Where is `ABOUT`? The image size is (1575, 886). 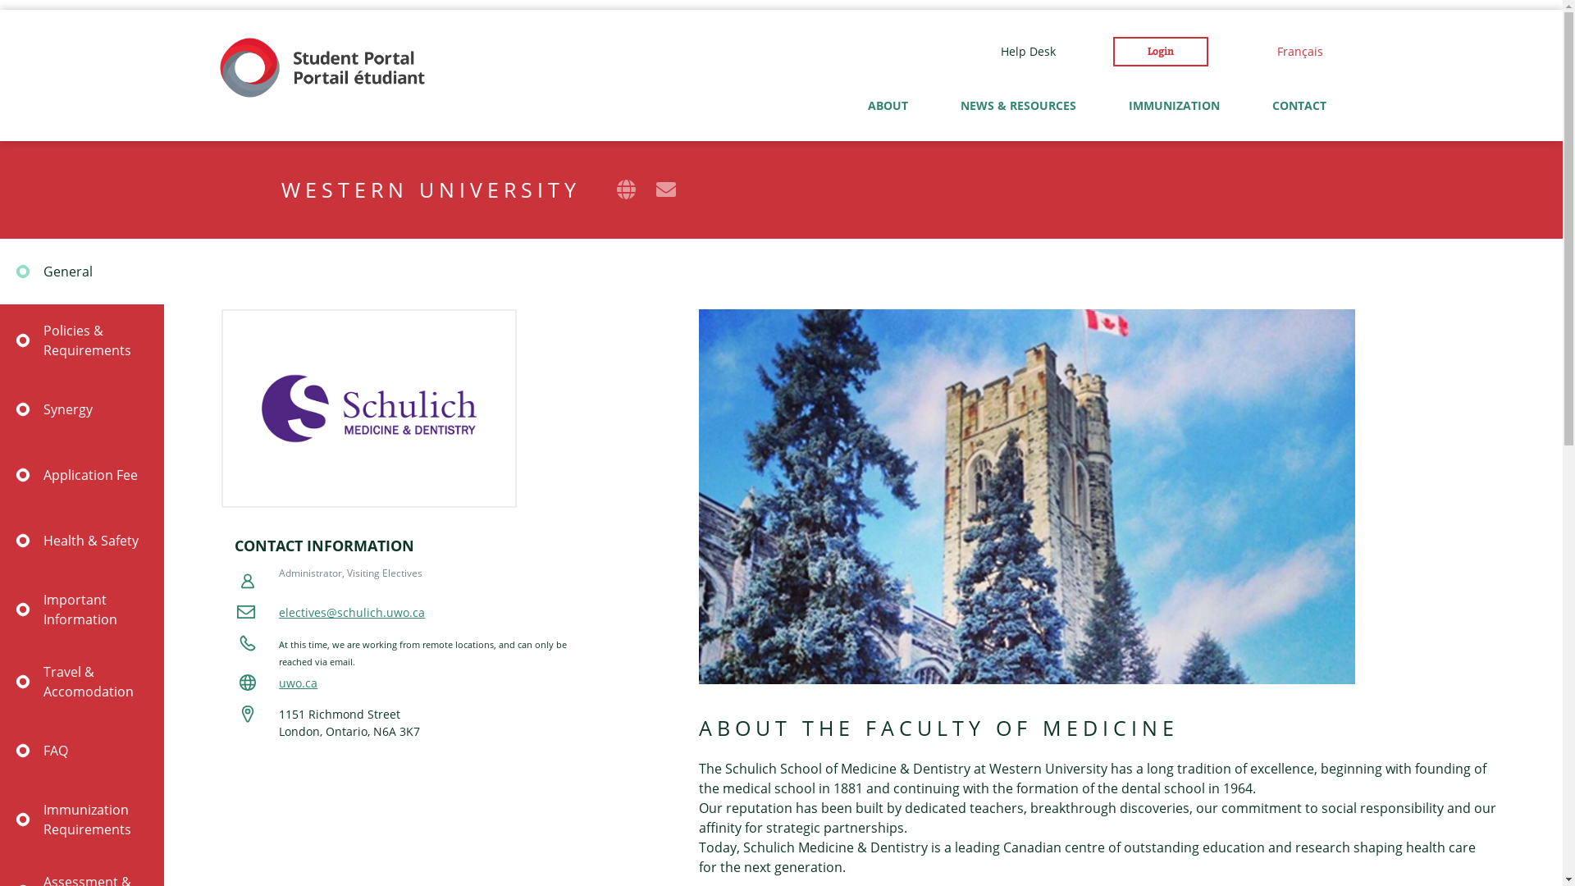 ABOUT is located at coordinates (883, 40).